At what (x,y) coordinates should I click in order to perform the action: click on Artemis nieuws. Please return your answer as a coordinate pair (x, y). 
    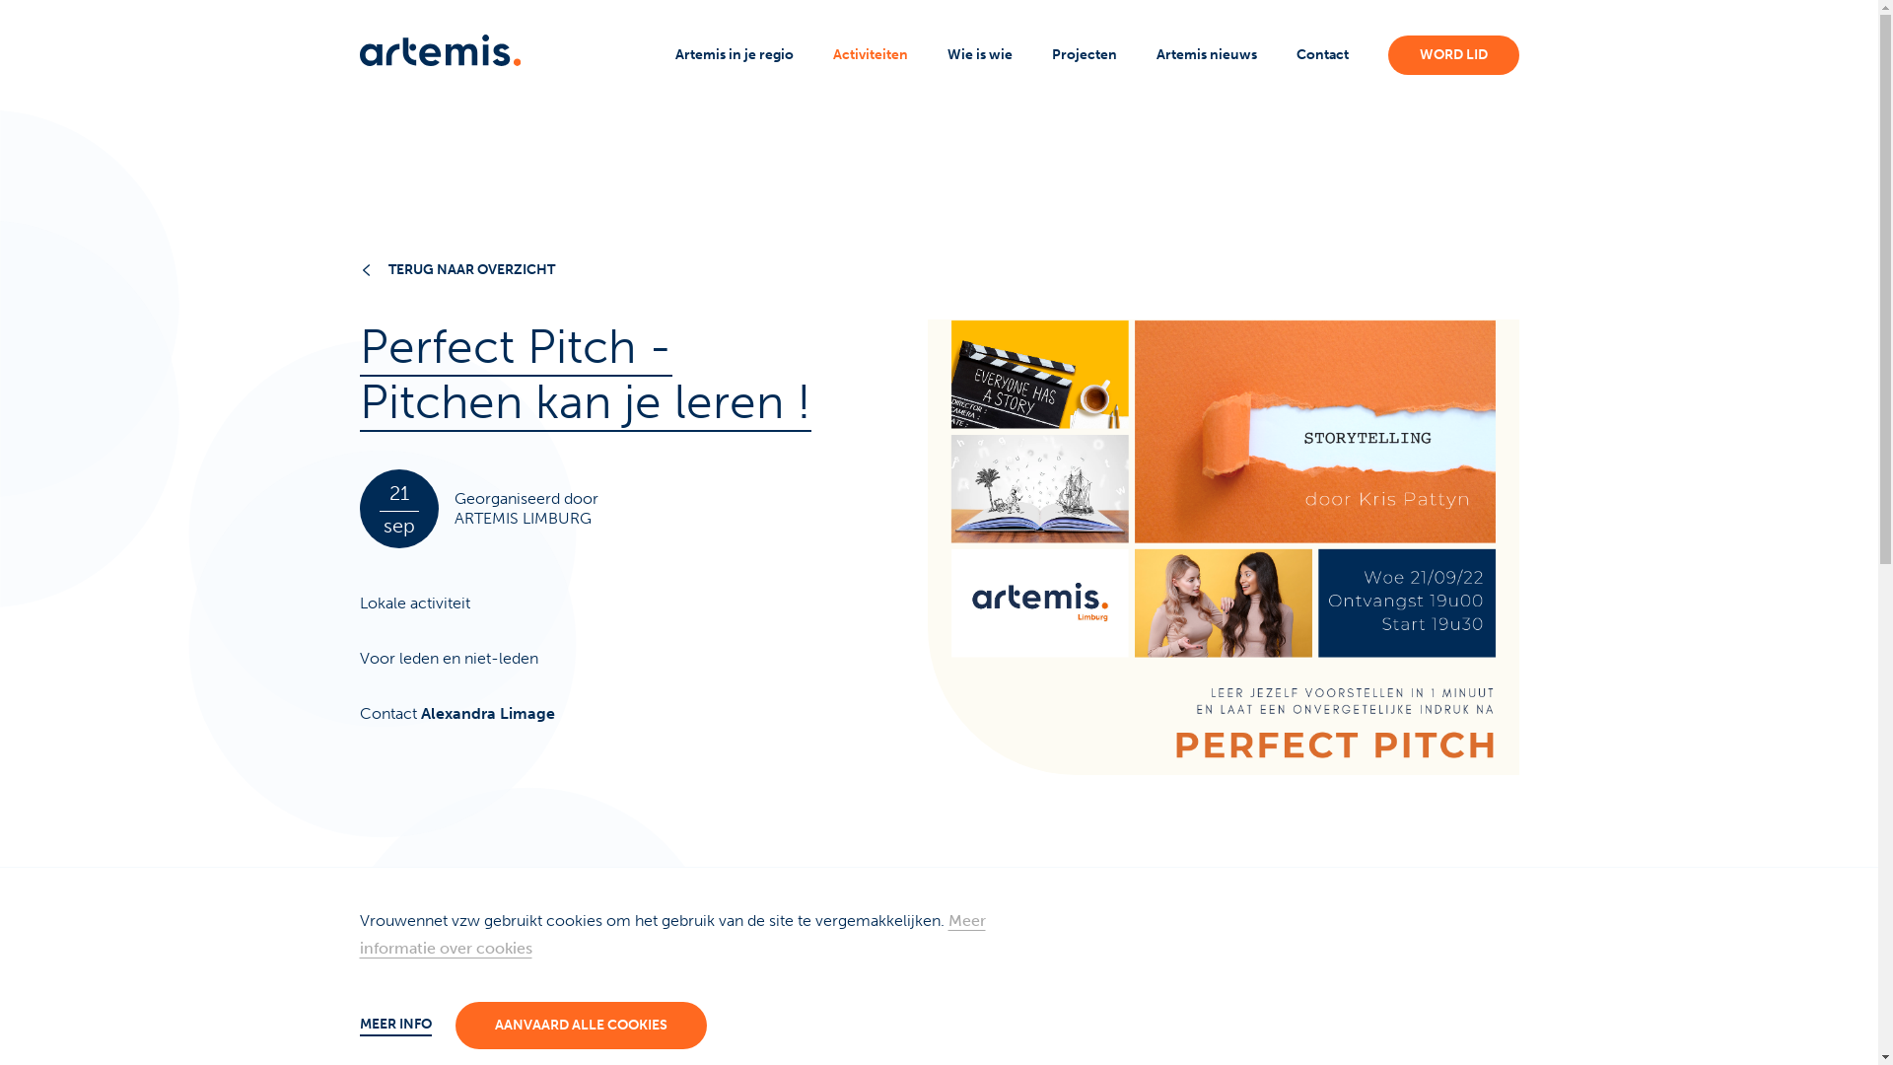
    Looking at the image, I should click on (1206, 55).